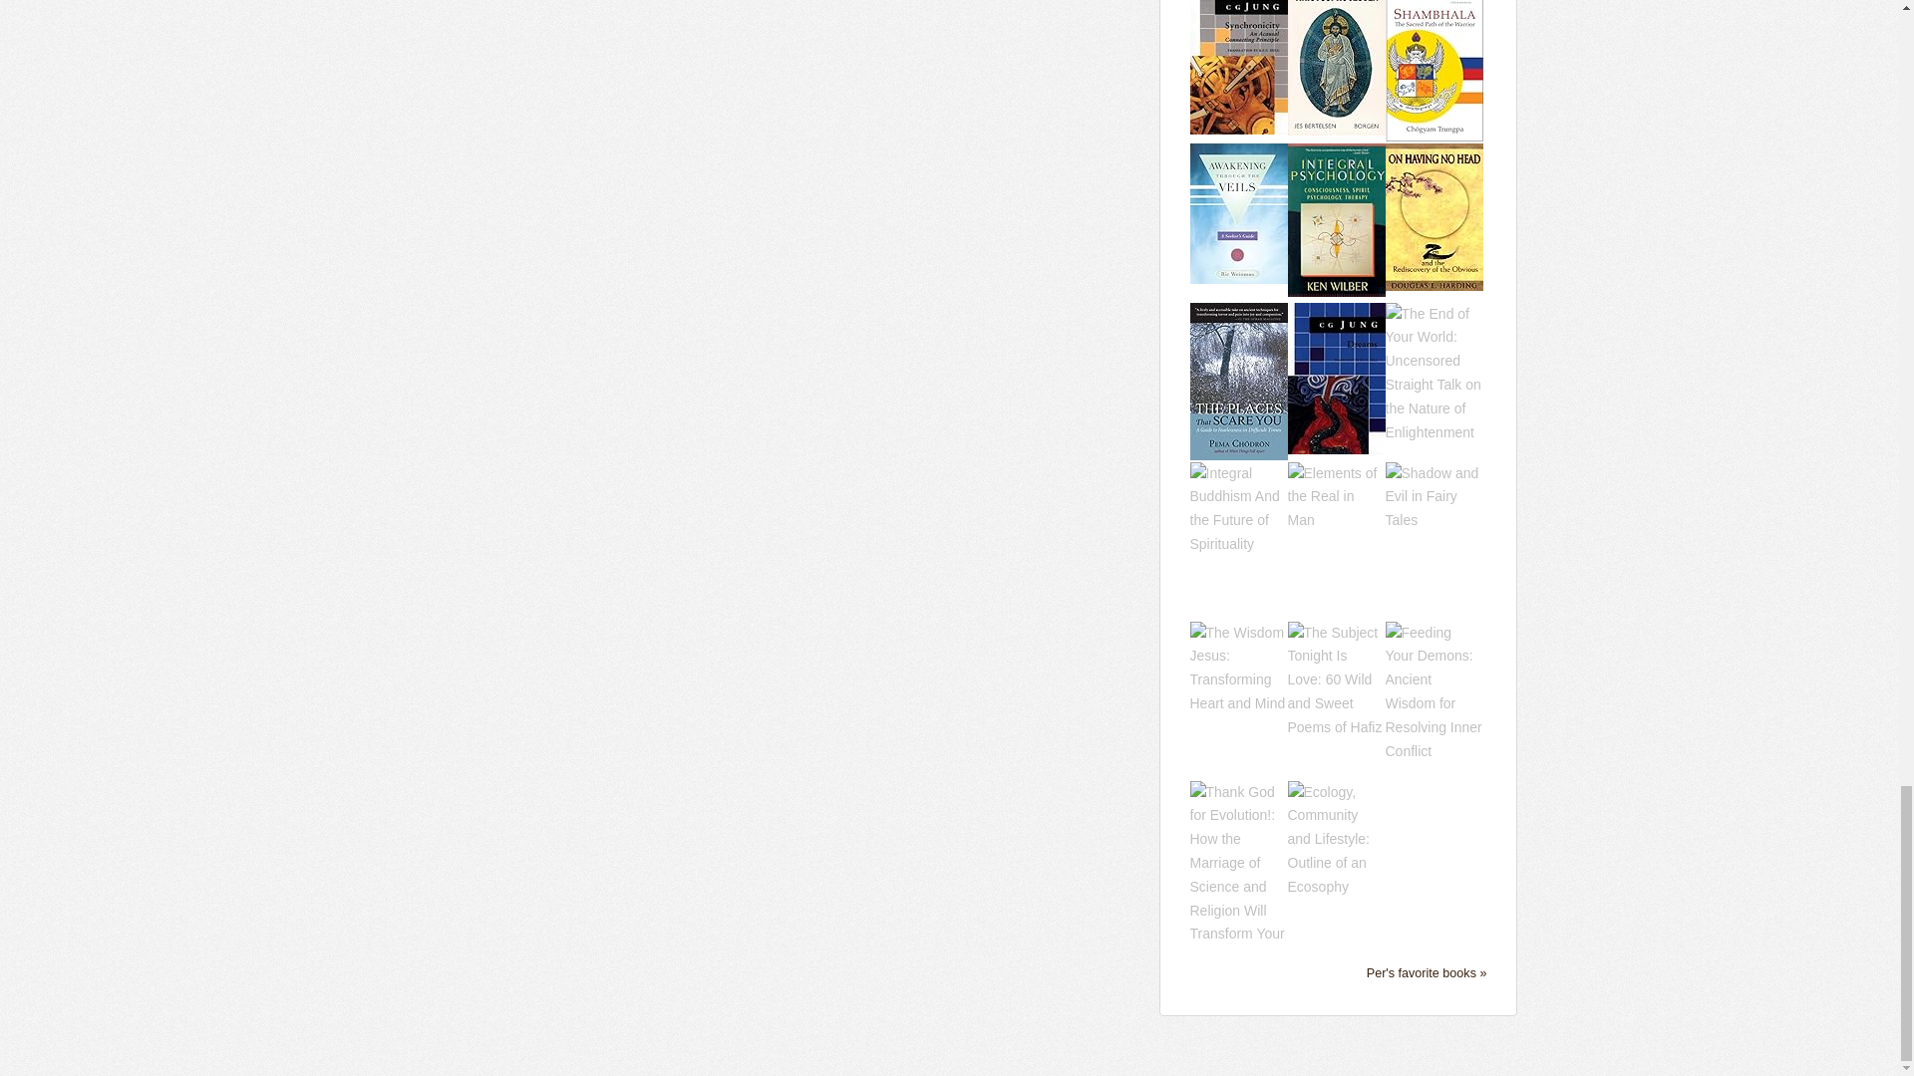  What do you see at coordinates (1435, 60) in the screenshot?
I see `Shambhala: The Sacred Path of the Warrior` at bounding box center [1435, 60].